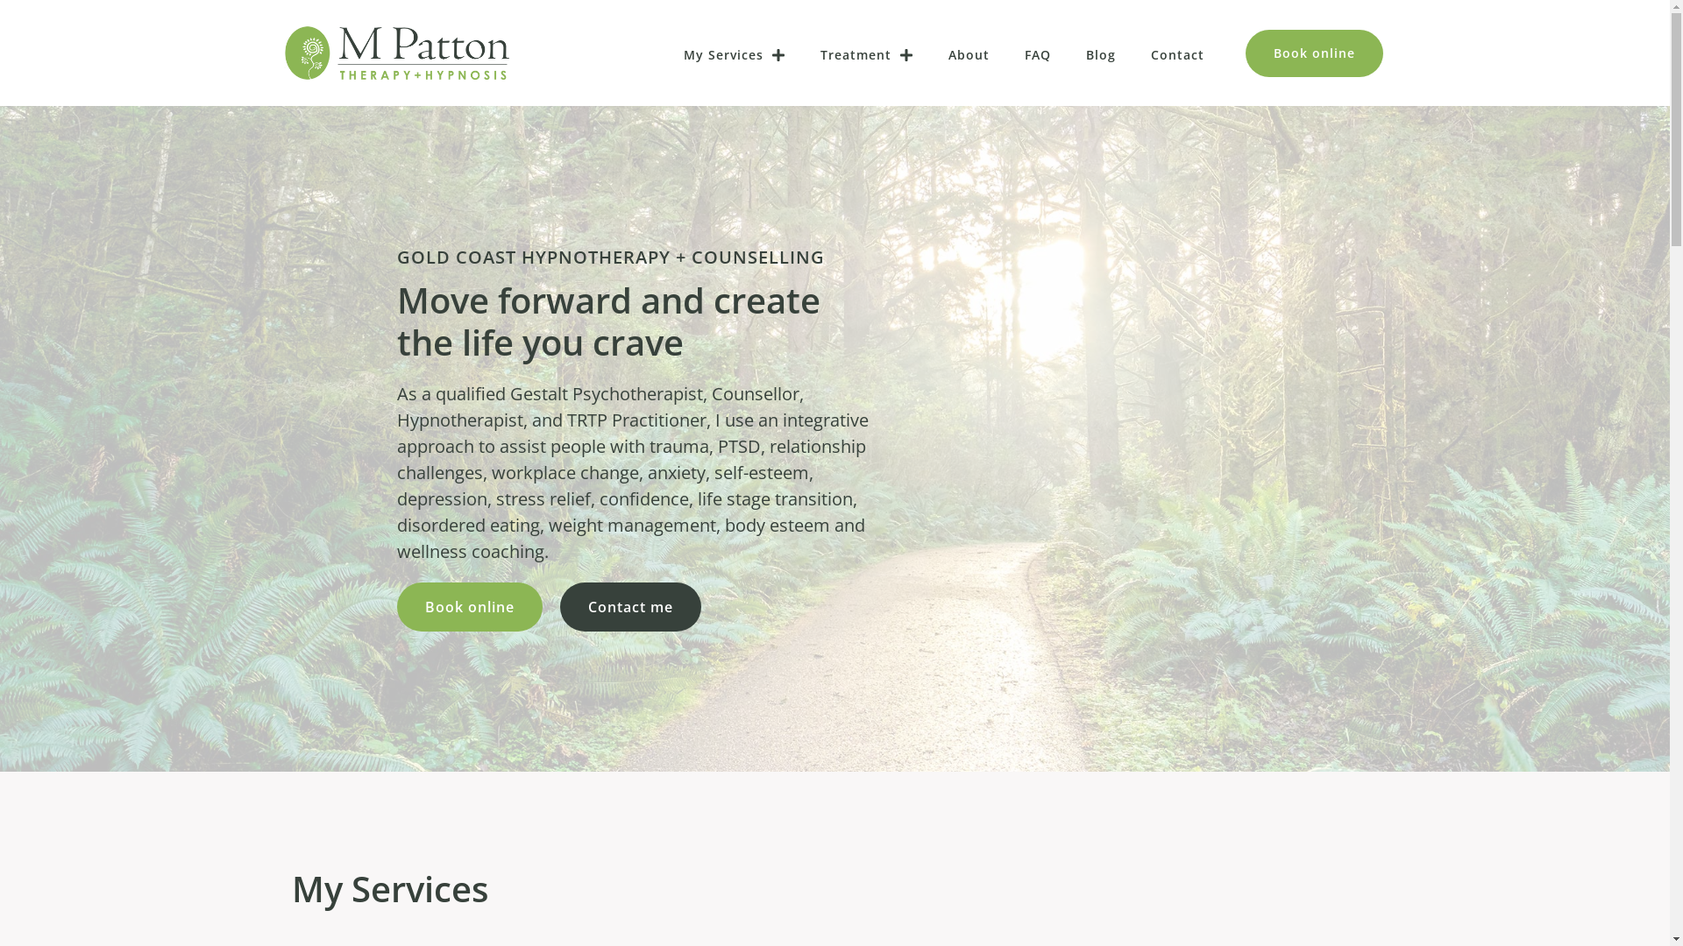 This screenshot has height=946, width=1683. What do you see at coordinates (1176, 55) in the screenshot?
I see `Contact` at bounding box center [1176, 55].